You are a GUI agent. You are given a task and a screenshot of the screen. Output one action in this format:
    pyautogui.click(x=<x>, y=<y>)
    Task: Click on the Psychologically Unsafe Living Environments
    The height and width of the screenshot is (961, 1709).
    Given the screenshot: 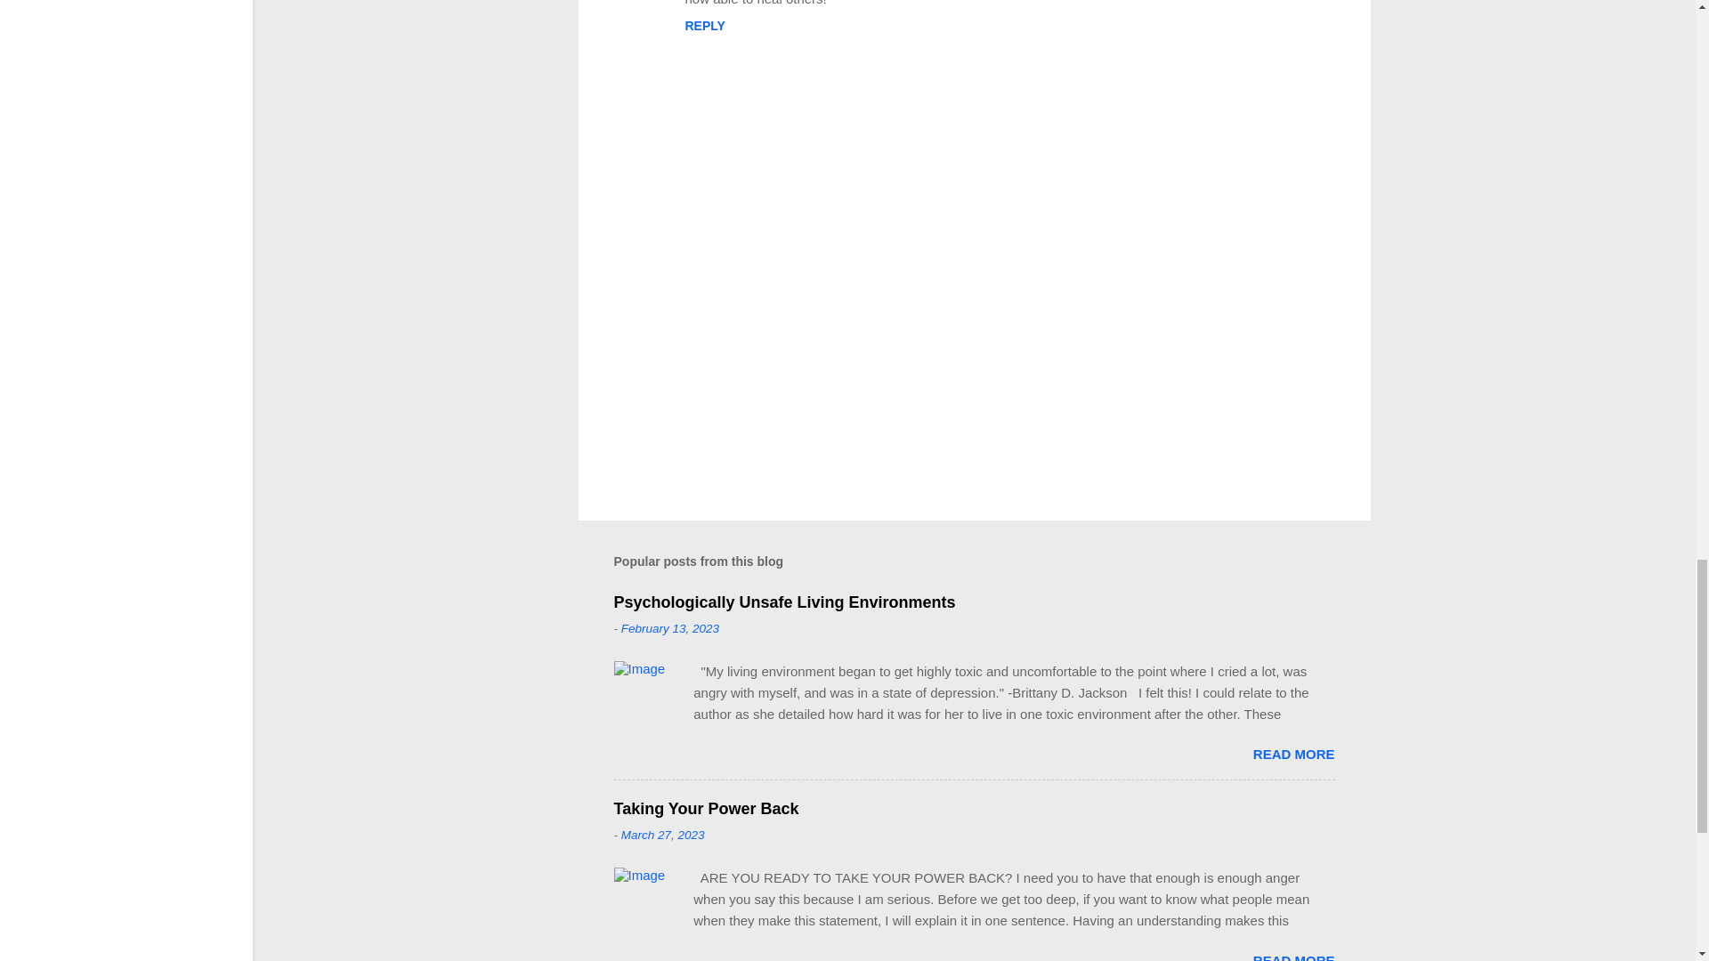 What is the action you would take?
    pyautogui.click(x=784, y=602)
    